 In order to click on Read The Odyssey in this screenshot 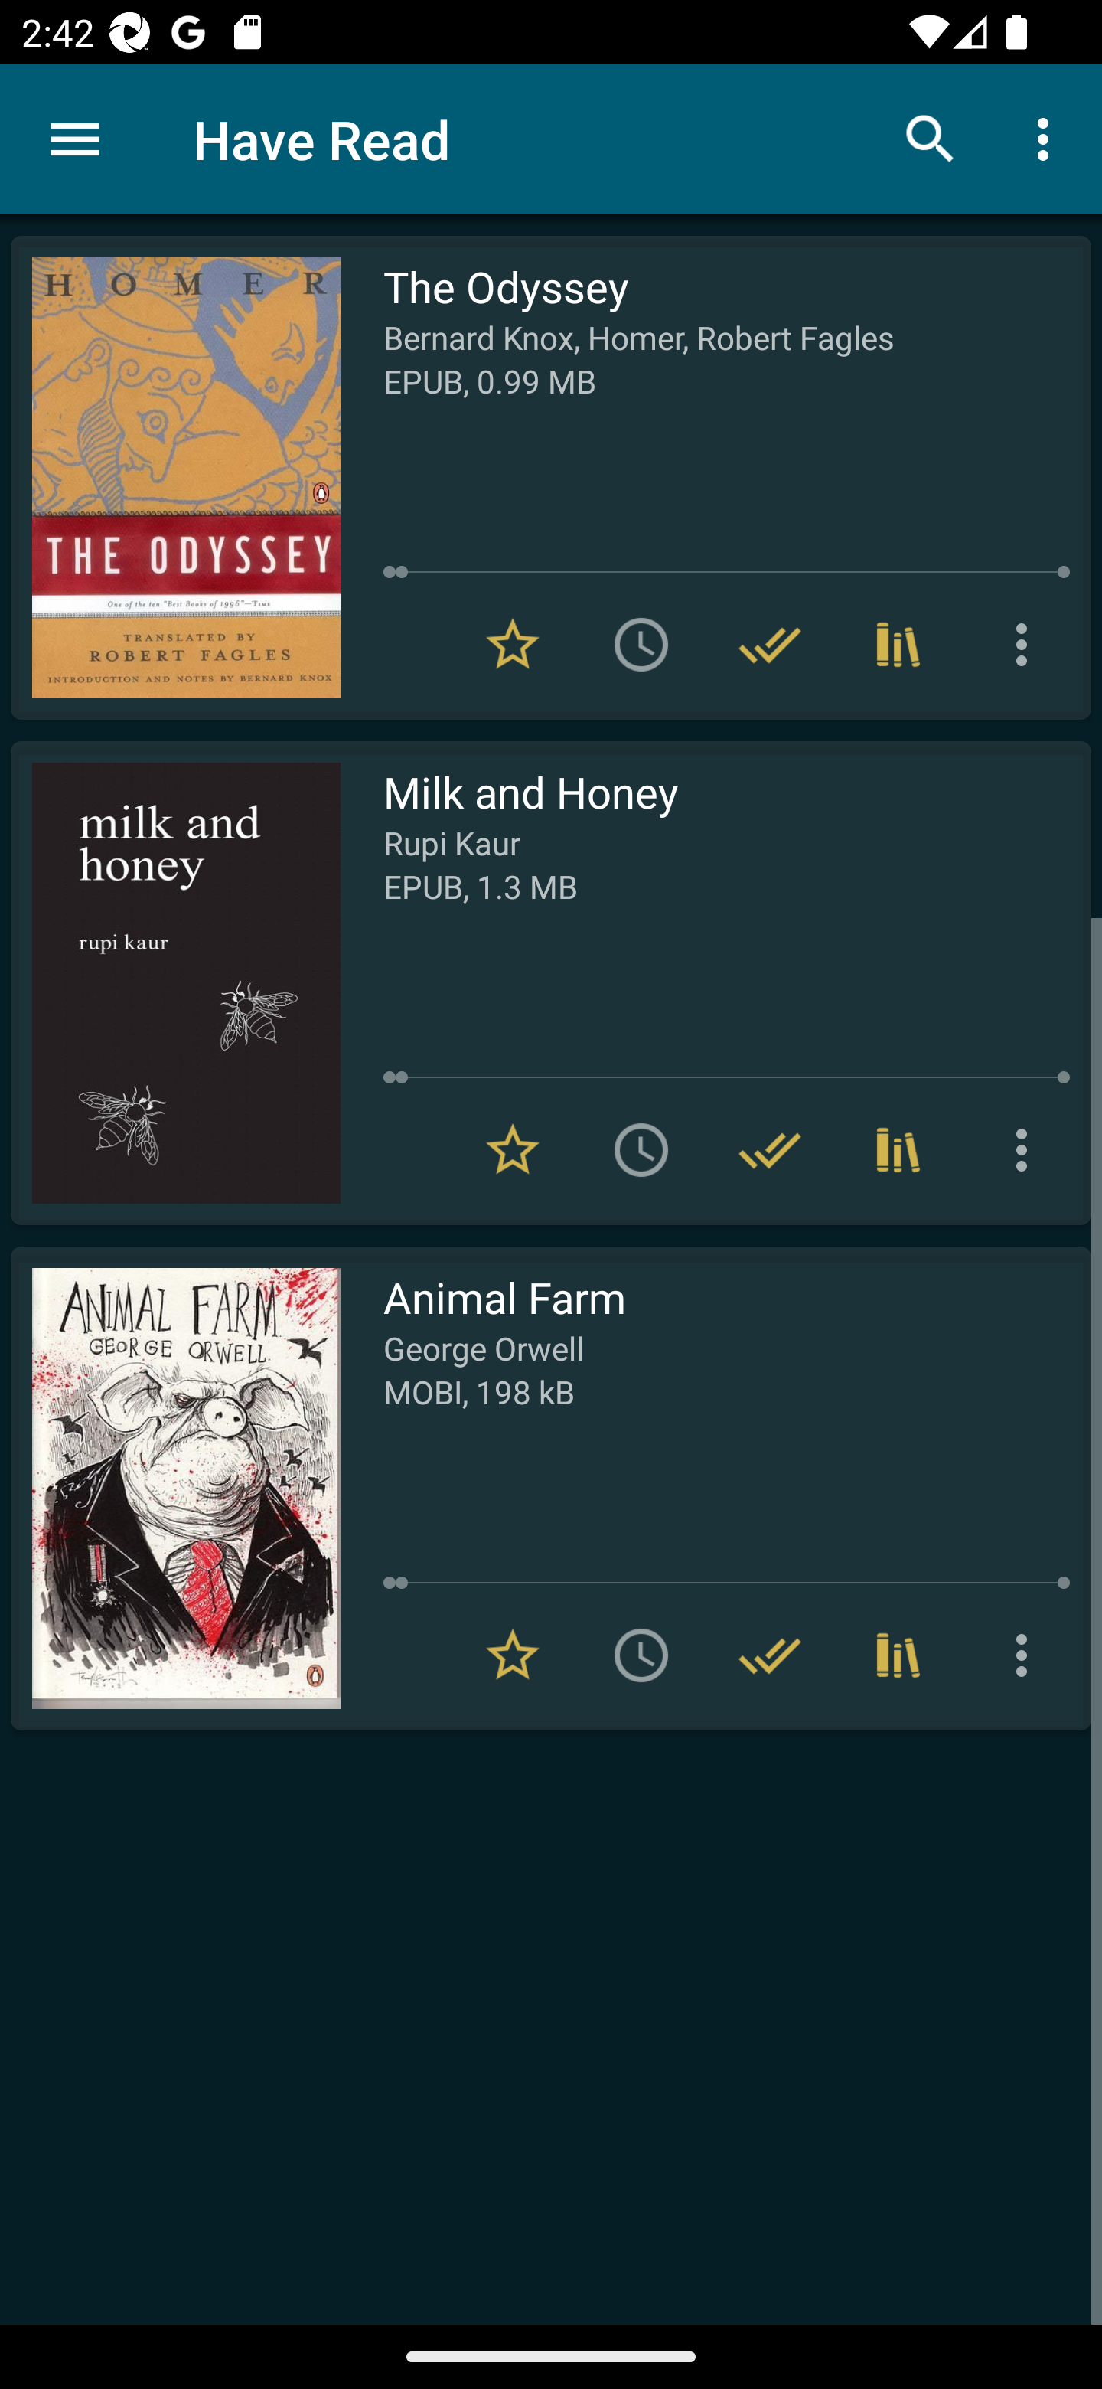, I will do `click(175, 478)`.